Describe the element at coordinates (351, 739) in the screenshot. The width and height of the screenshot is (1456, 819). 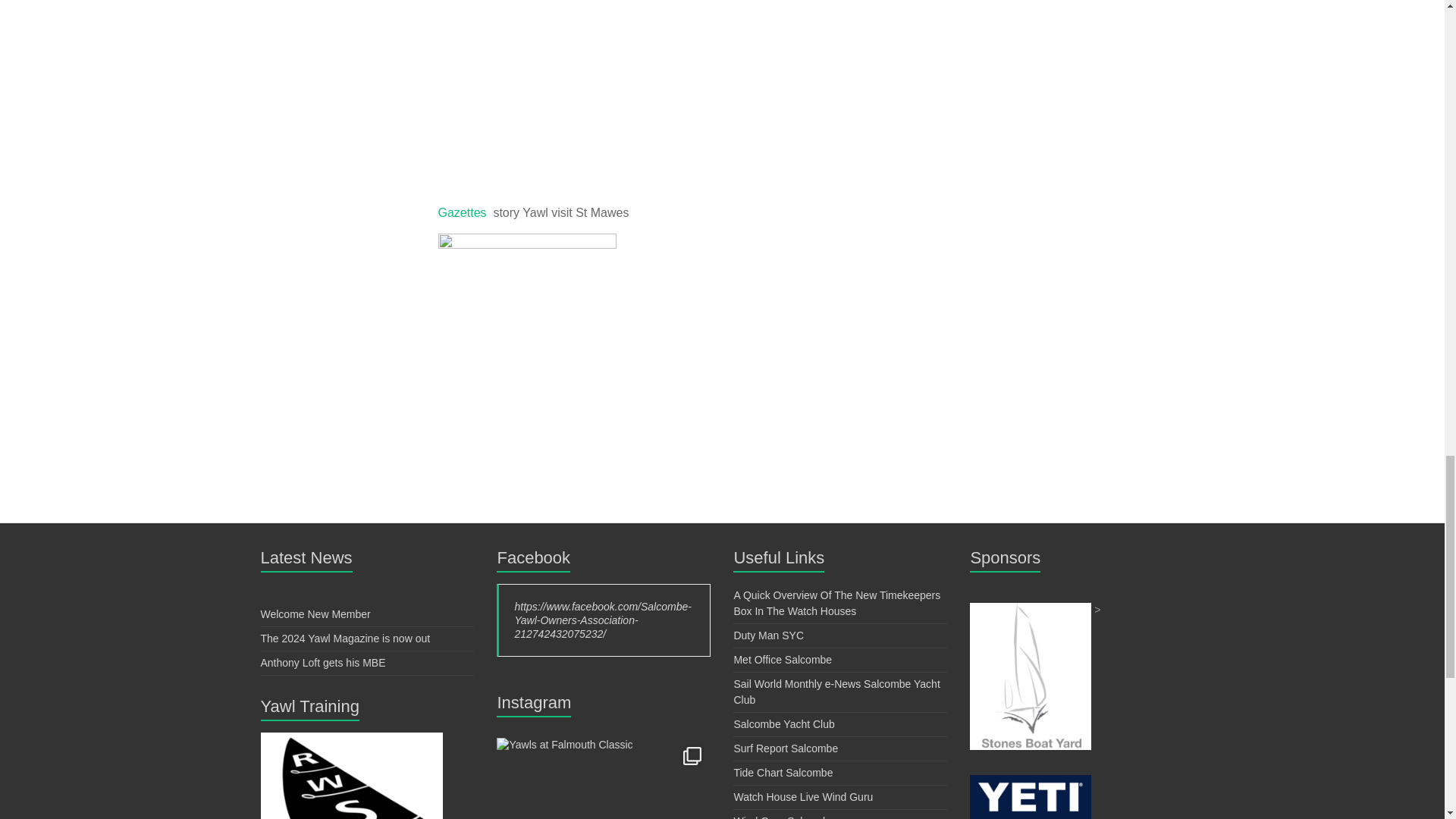
I see `Advertisement` at that location.